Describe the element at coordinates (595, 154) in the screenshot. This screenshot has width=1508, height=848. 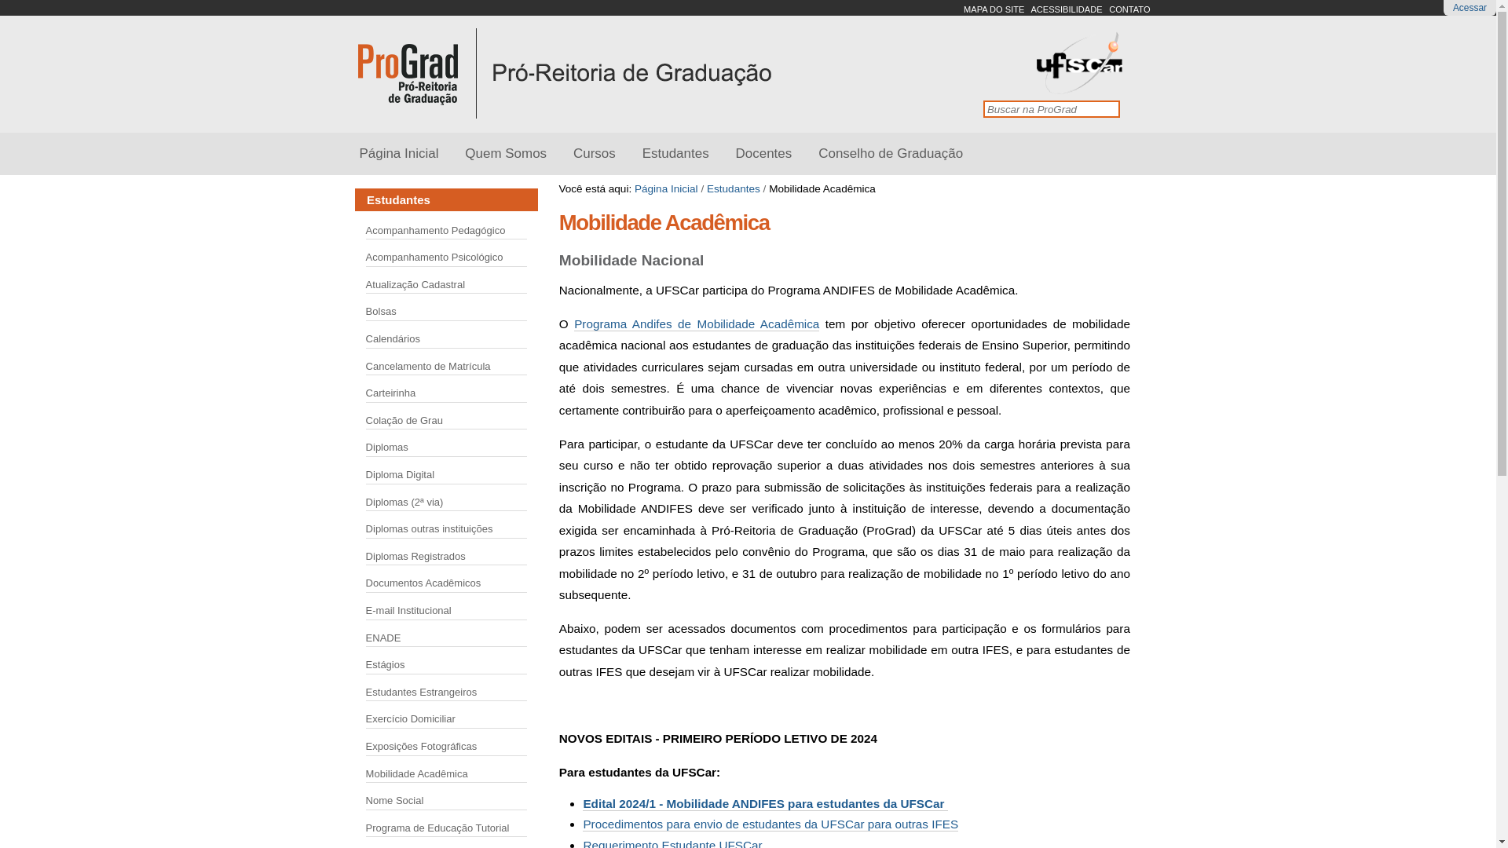
I see `Cursos` at that location.